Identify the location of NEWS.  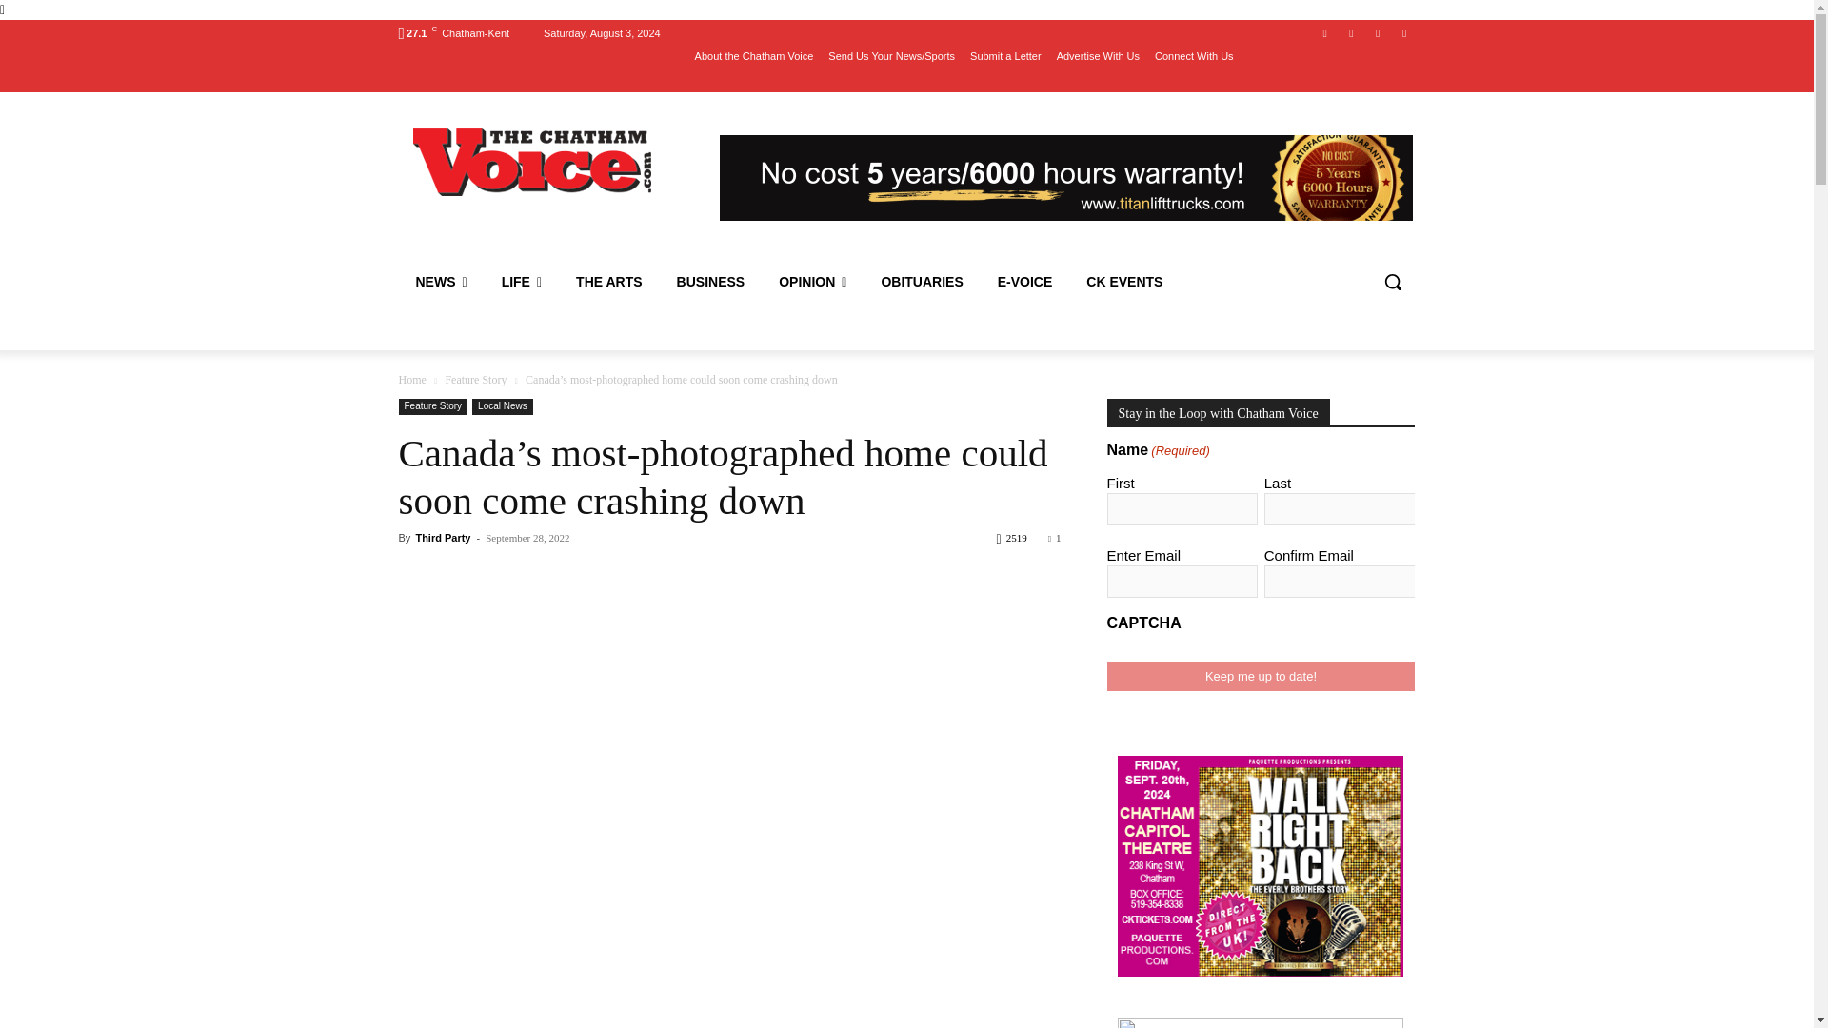
(441, 282).